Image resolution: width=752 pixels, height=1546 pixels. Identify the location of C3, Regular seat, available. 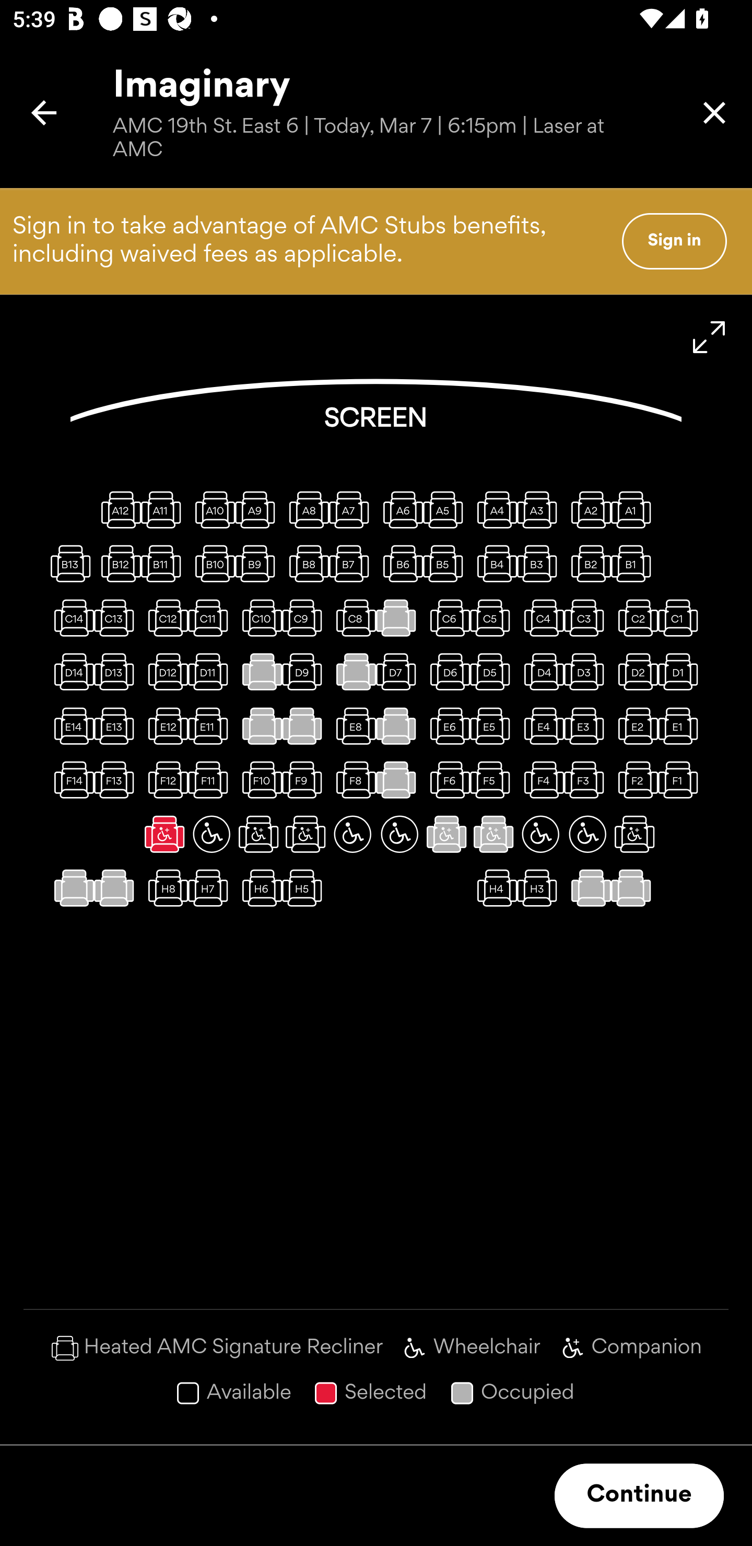
(587, 617).